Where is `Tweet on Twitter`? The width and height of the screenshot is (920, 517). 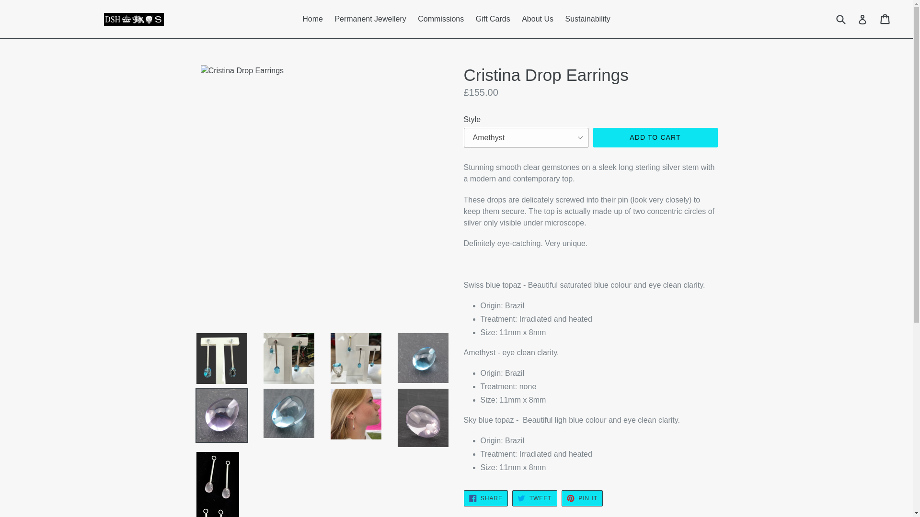 Tweet on Twitter is located at coordinates (534, 498).